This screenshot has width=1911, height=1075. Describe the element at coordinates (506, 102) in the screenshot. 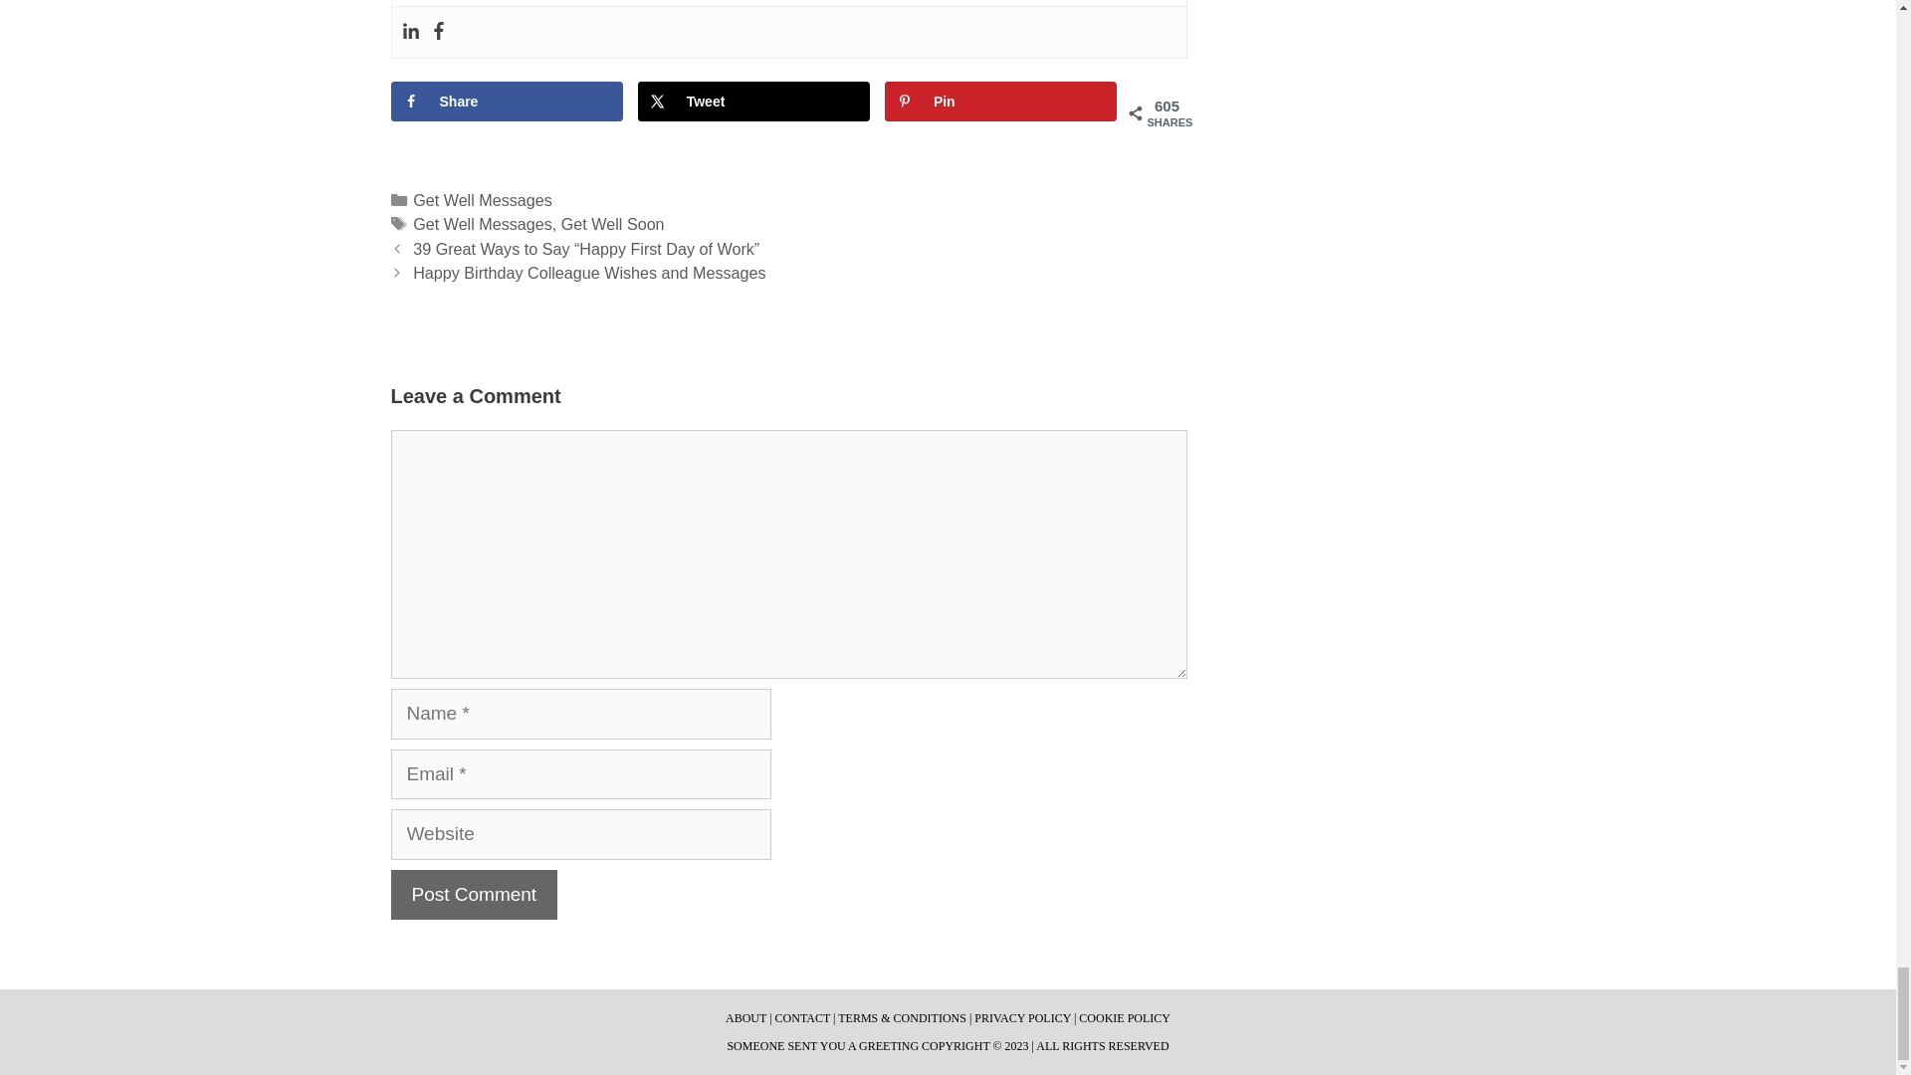

I see `Share on Facebook` at that location.